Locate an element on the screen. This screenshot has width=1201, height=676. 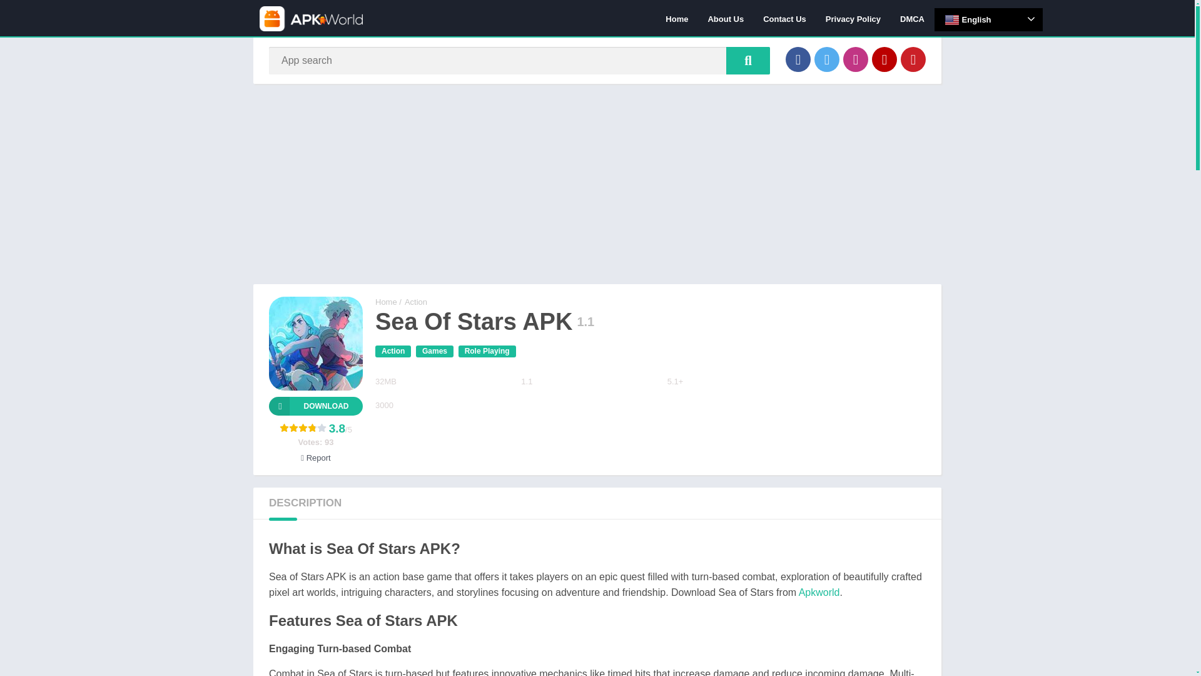
Contact Us is located at coordinates (784, 18).